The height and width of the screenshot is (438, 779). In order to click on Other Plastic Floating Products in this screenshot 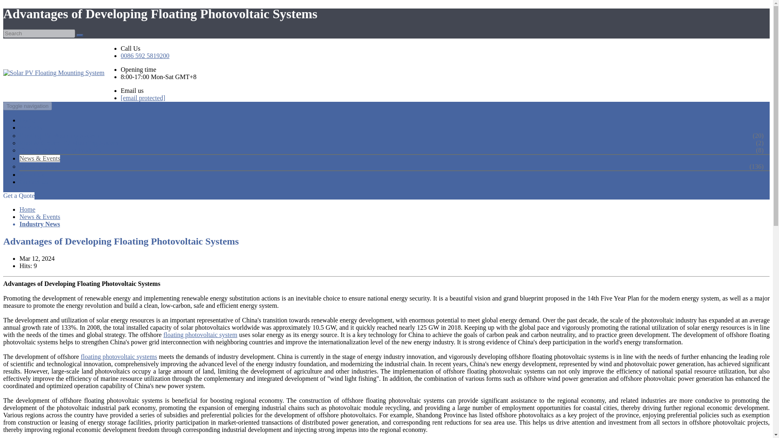, I will do `click(70, 150)`.